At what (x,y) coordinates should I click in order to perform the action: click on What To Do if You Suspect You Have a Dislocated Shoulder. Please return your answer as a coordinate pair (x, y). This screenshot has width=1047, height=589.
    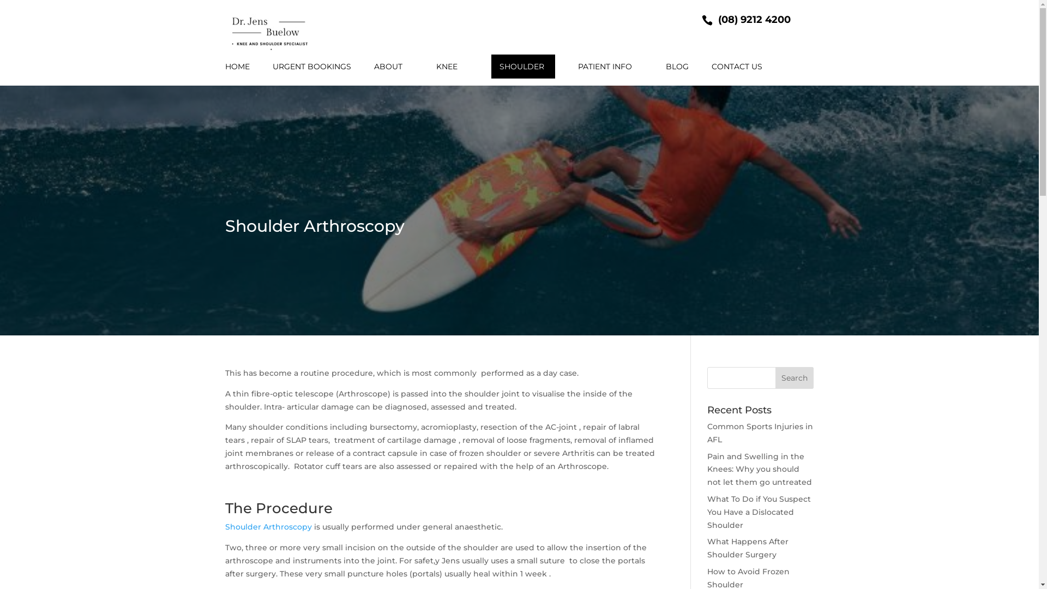
    Looking at the image, I should click on (759, 512).